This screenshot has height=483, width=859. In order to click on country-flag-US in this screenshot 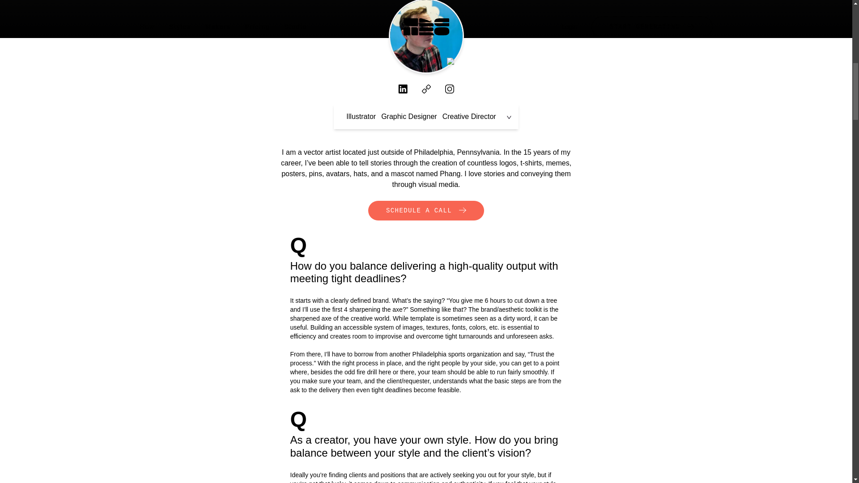, I will do `click(453, 62)`.